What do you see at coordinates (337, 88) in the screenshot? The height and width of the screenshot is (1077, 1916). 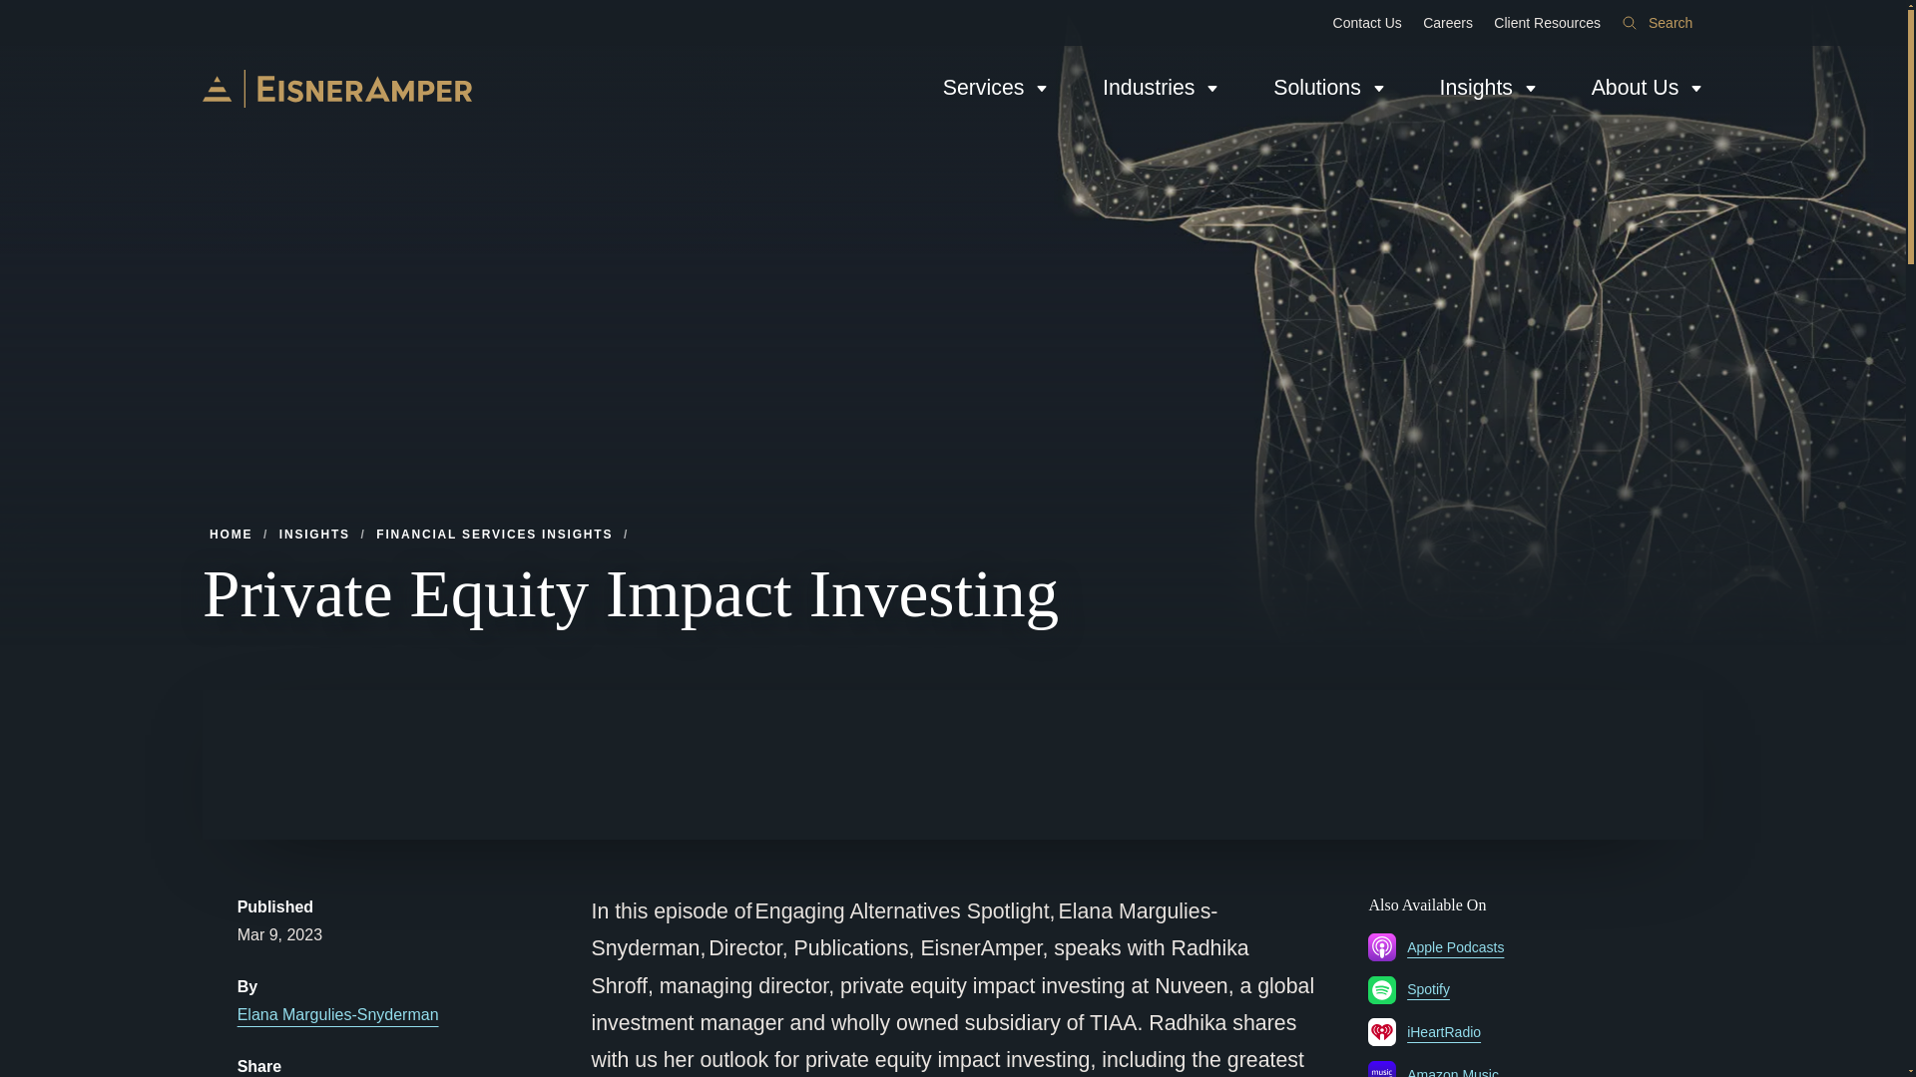 I see `EisnerAmper Home` at bounding box center [337, 88].